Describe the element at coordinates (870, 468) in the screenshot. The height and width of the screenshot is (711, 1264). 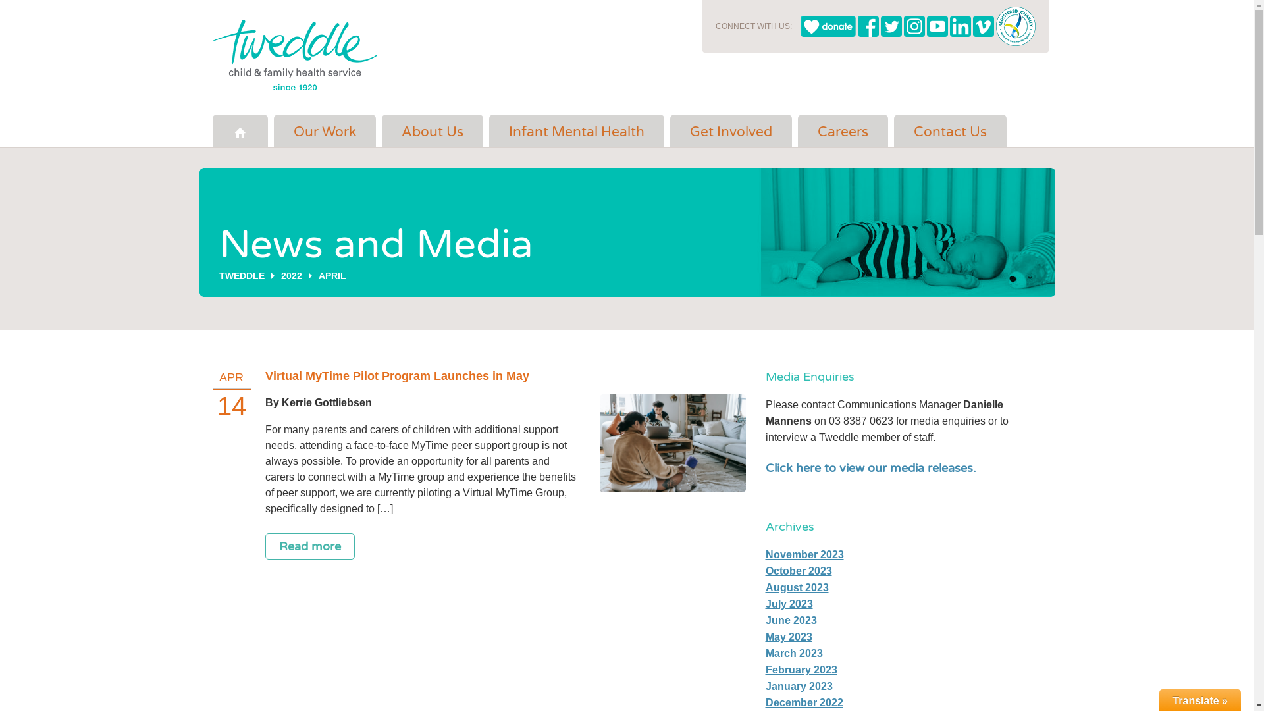
I see `Click here to view our media releases.` at that location.